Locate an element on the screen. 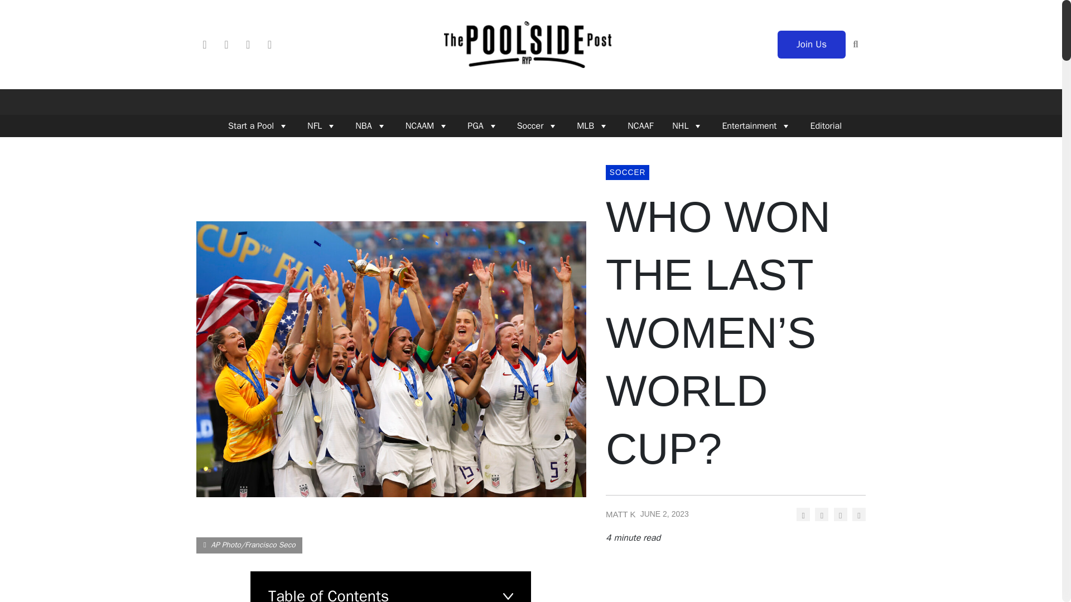 The width and height of the screenshot is (1071, 602). Join Us is located at coordinates (811, 45).